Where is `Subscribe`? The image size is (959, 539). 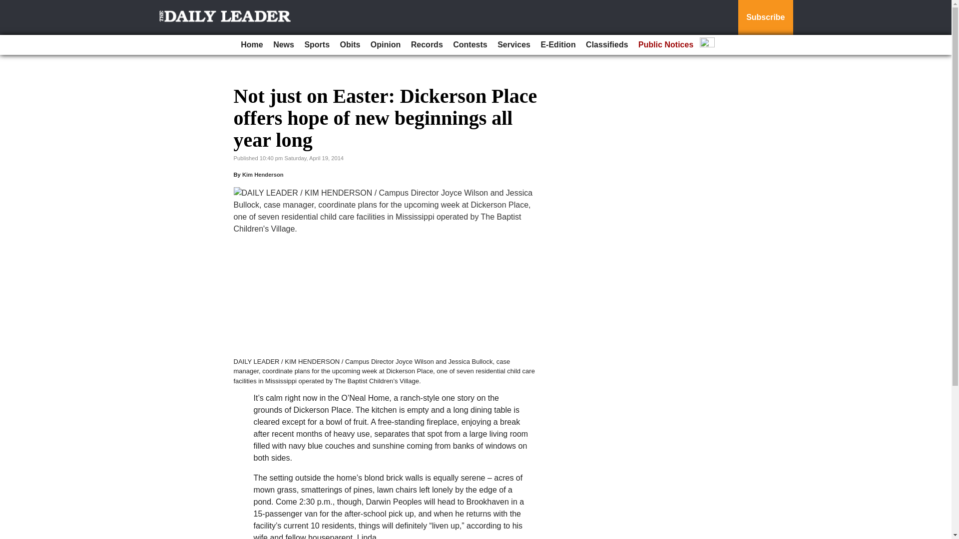 Subscribe is located at coordinates (765, 17).